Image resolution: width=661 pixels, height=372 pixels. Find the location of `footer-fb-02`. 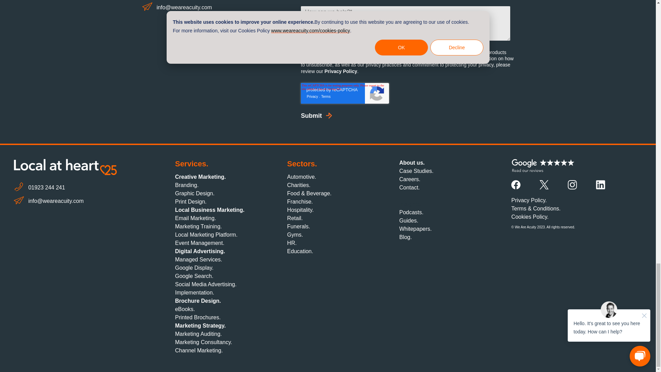

footer-fb-02 is located at coordinates (516, 185).